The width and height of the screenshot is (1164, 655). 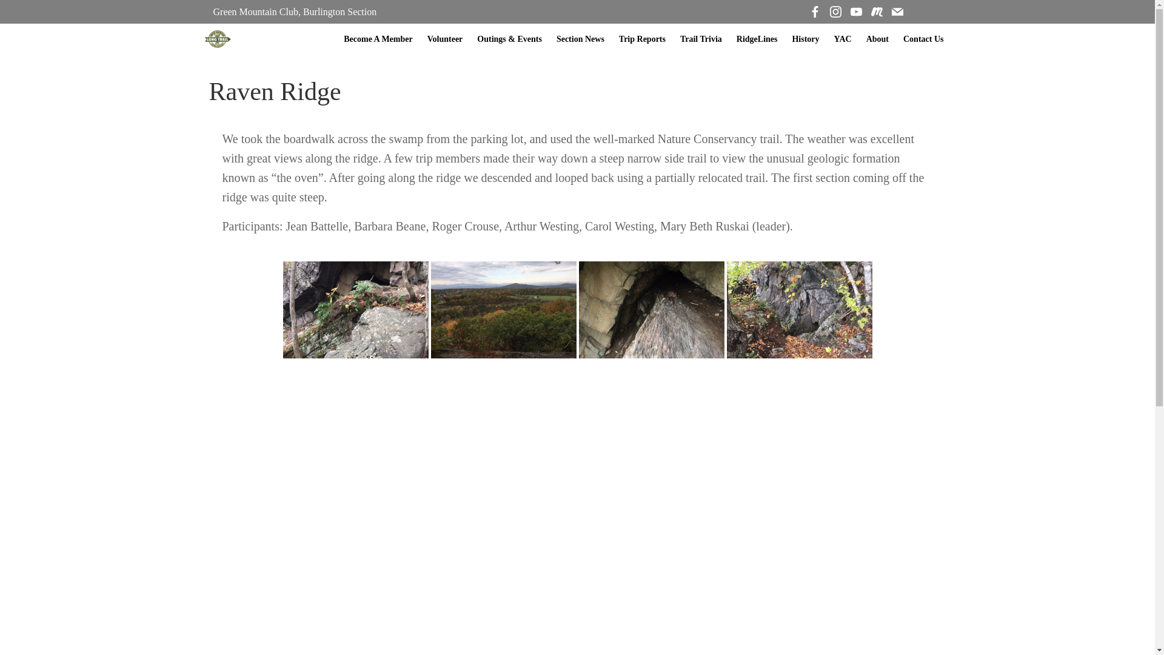 What do you see at coordinates (757, 39) in the screenshot?
I see `RidgeLines` at bounding box center [757, 39].